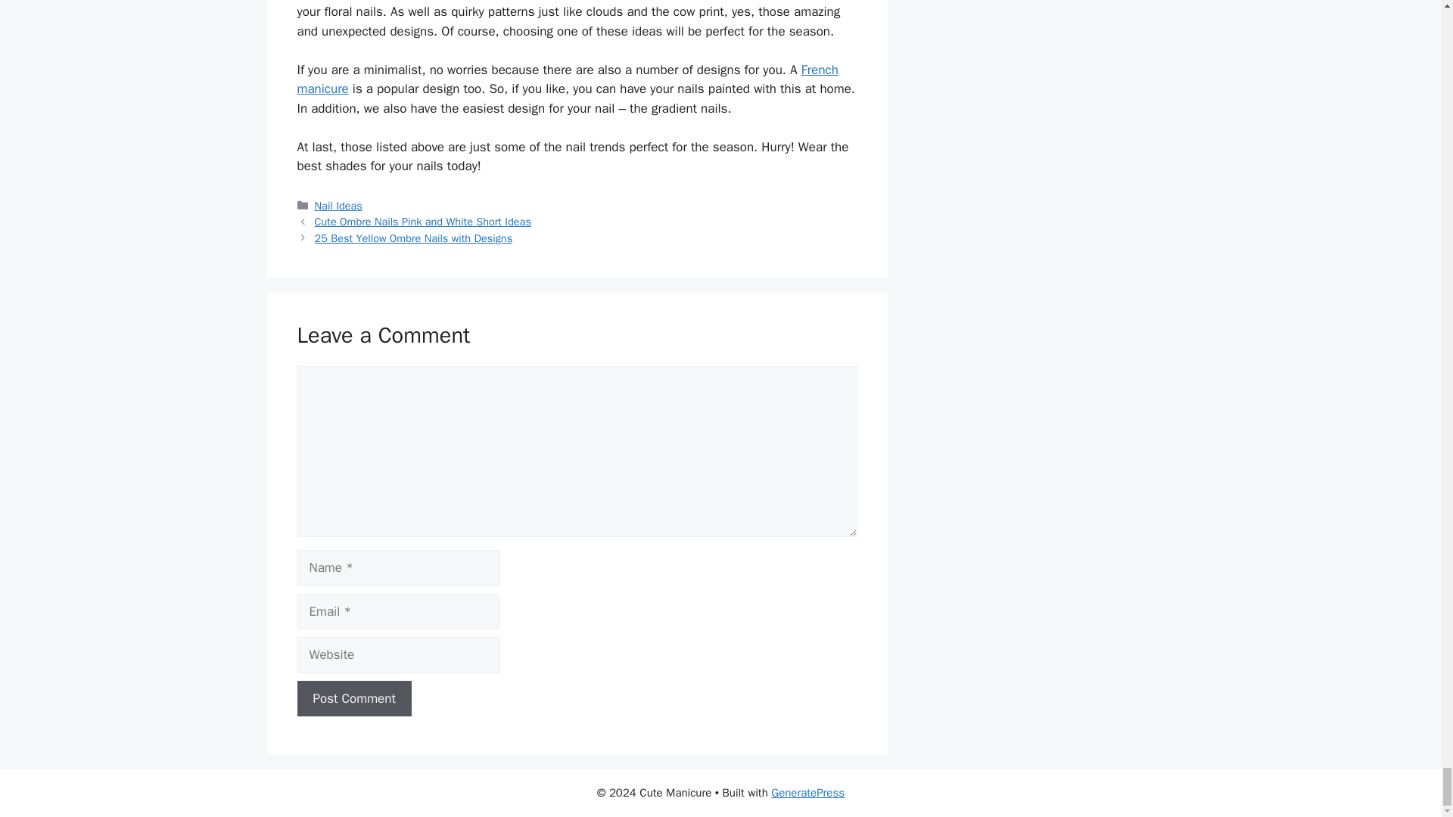 The width and height of the screenshot is (1453, 817). What do you see at coordinates (807, 793) in the screenshot?
I see `GeneratePress` at bounding box center [807, 793].